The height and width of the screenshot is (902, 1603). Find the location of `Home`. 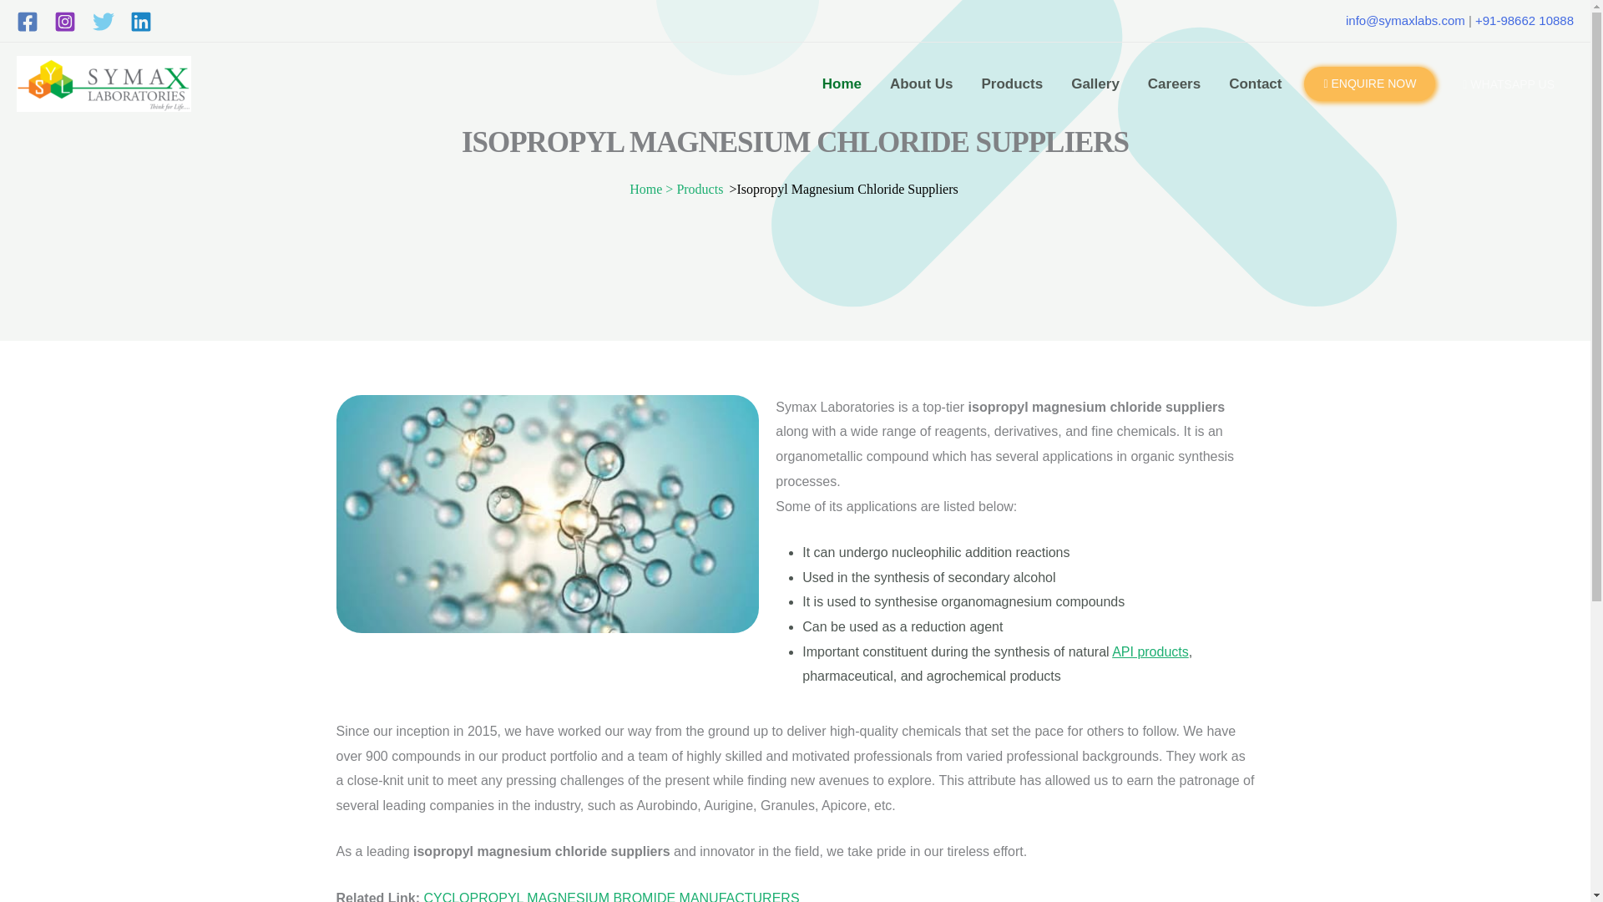

Home is located at coordinates (842, 84).